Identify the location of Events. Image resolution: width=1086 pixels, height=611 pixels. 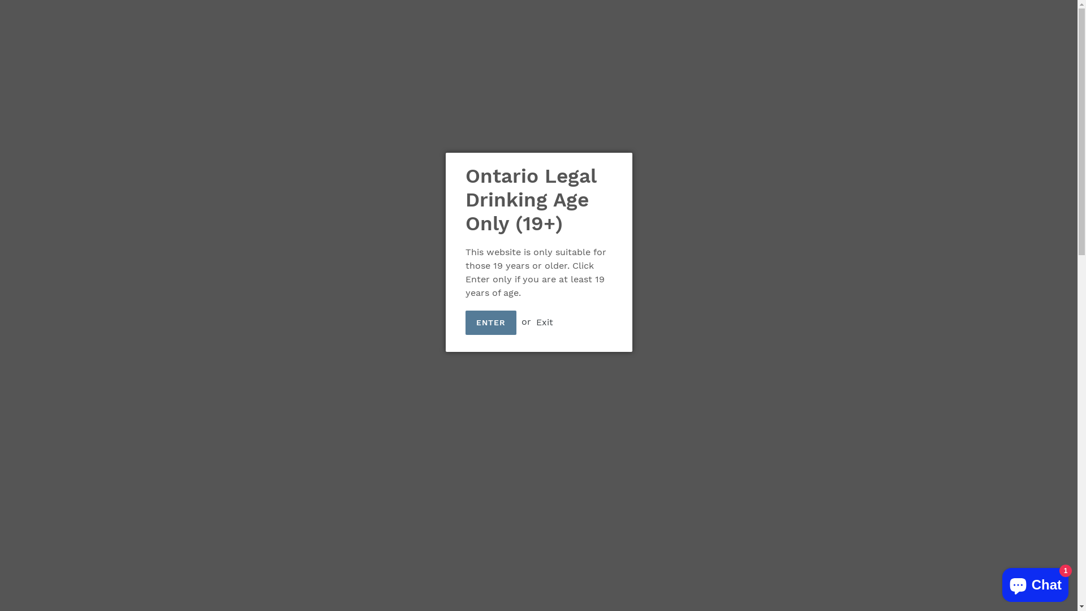
(729, 35).